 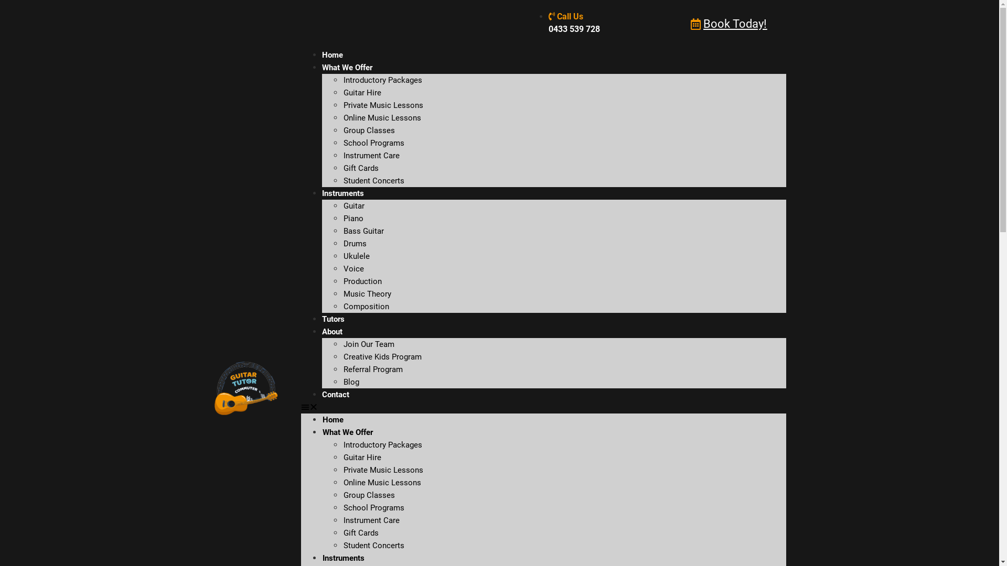 I want to click on Ukulele, so click(x=357, y=256).